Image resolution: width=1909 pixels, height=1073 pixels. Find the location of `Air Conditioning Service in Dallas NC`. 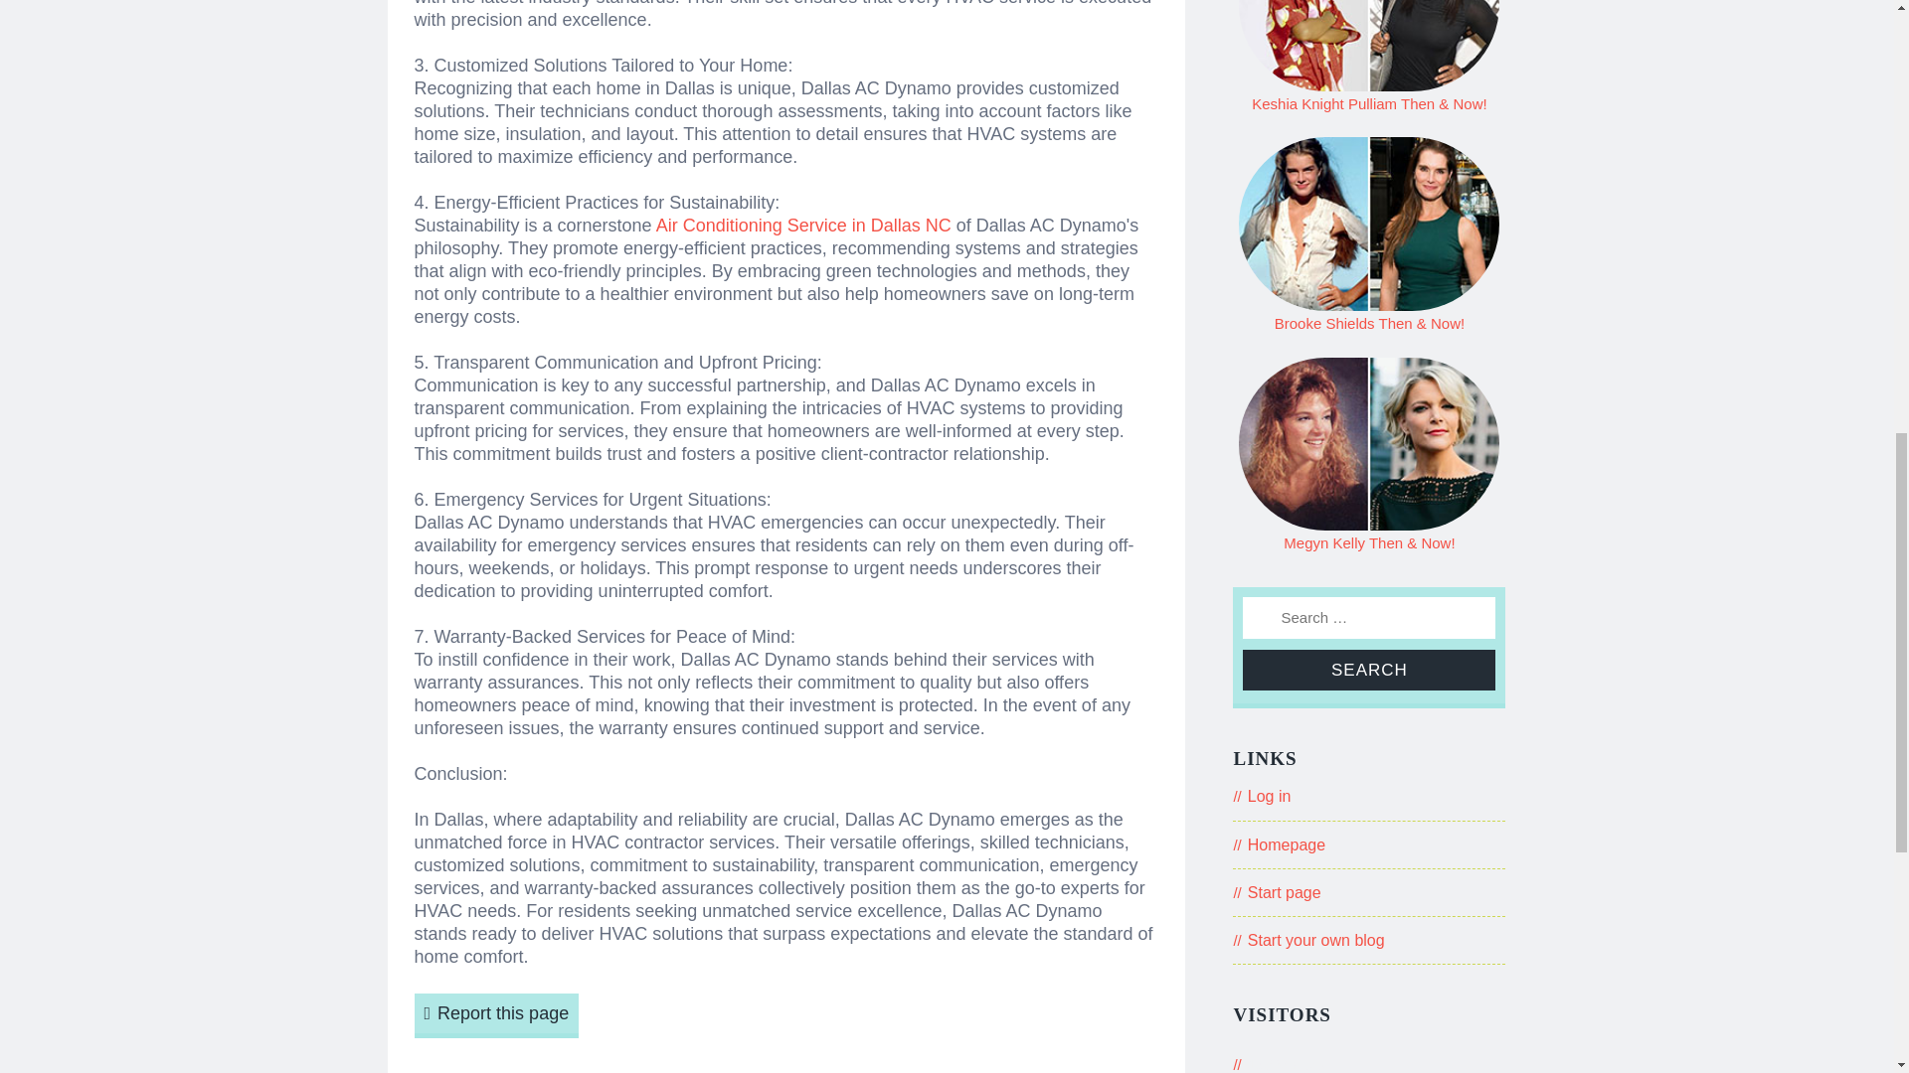

Air Conditioning Service in Dallas NC is located at coordinates (803, 225).